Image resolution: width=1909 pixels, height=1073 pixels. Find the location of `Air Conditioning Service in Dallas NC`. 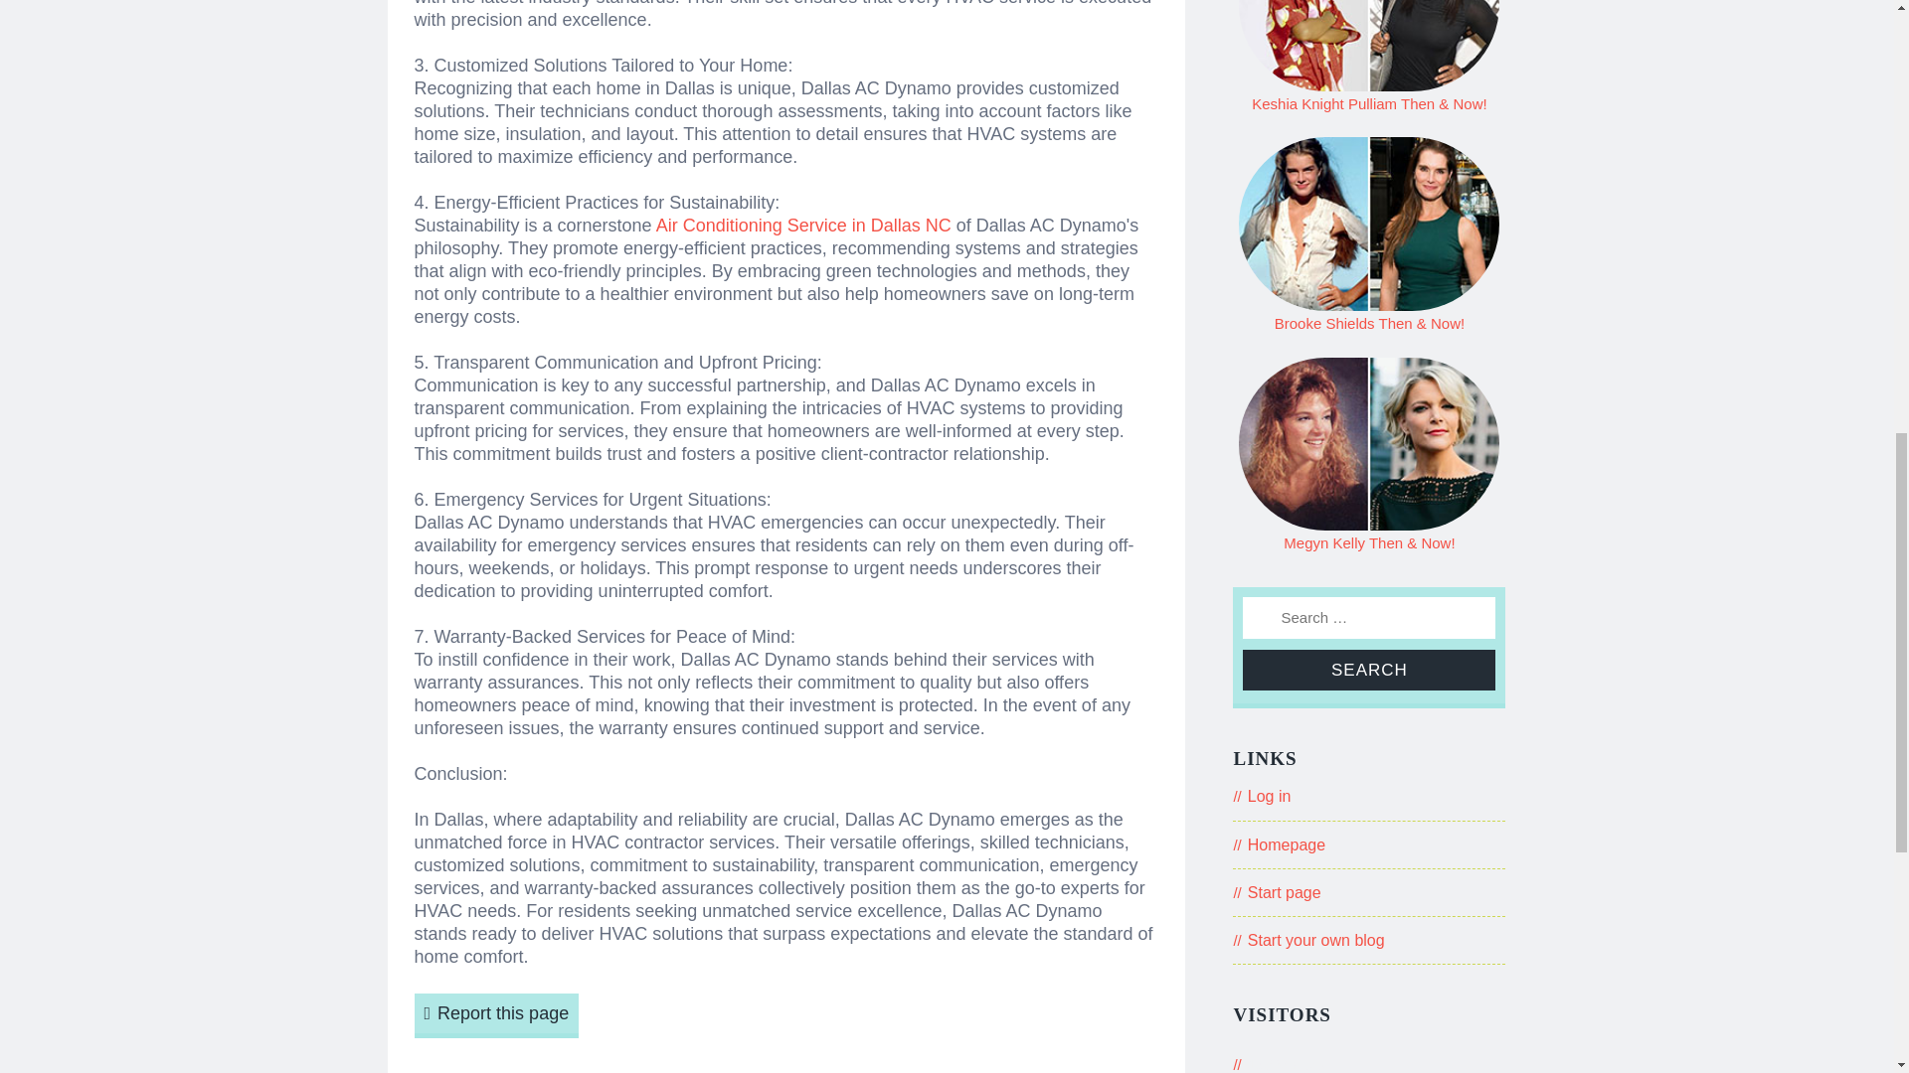

Air Conditioning Service in Dallas NC is located at coordinates (803, 225).